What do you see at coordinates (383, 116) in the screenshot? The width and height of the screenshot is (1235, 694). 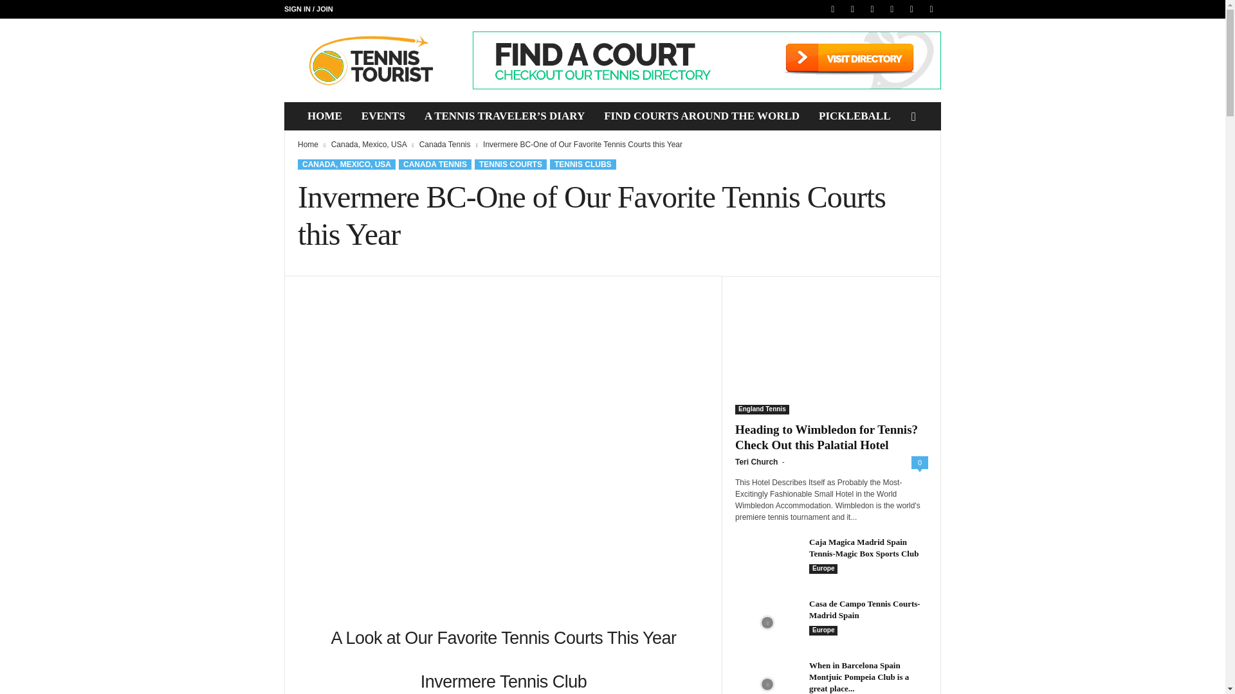 I see `EVENTS` at bounding box center [383, 116].